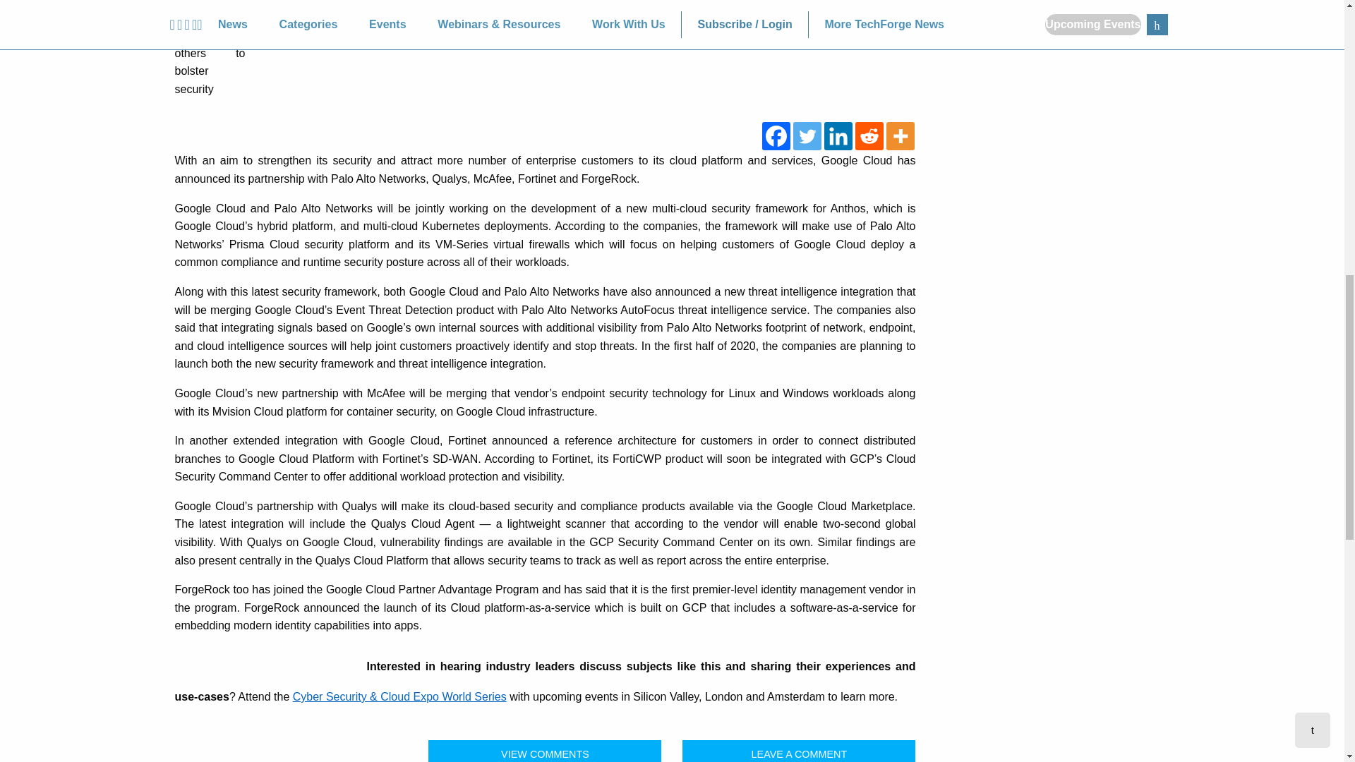 The height and width of the screenshot is (762, 1355). What do you see at coordinates (869, 135) in the screenshot?
I see `Reddit` at bounding box center [869, 135].